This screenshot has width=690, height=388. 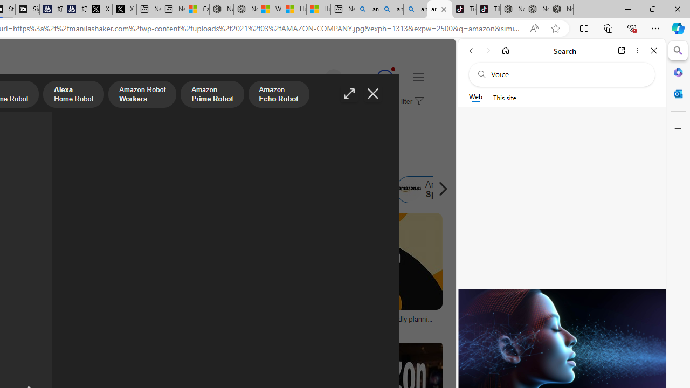 I want to click on Amazon Prime Robot, so click(x=212, y=95).